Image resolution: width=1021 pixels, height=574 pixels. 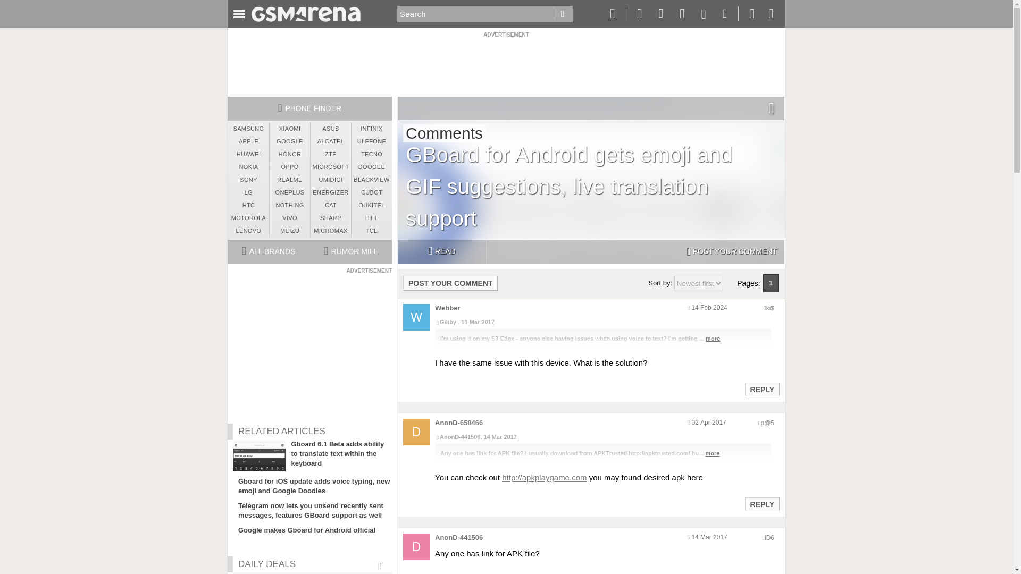 I want to click on REPLY, so click(x=761, y=504).